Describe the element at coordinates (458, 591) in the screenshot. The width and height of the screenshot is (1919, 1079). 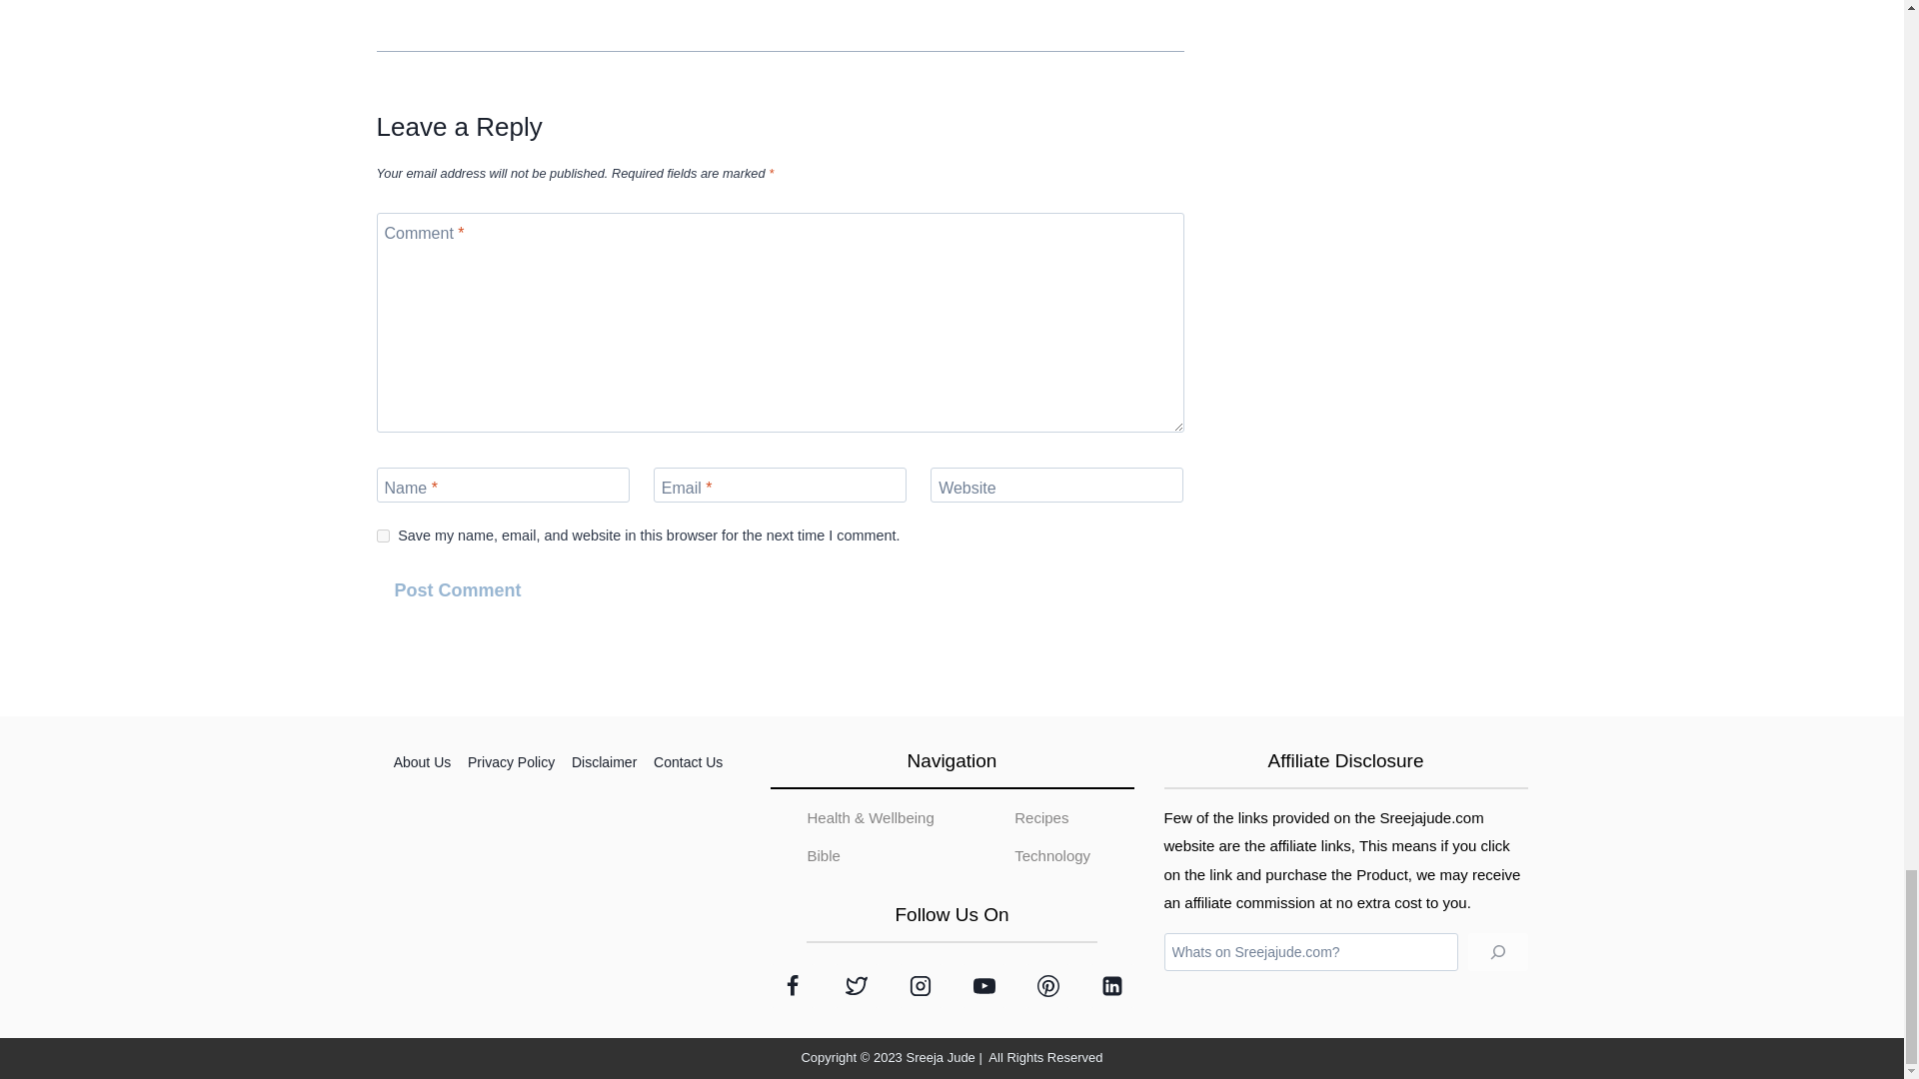
I see `Post Comment` at that location.